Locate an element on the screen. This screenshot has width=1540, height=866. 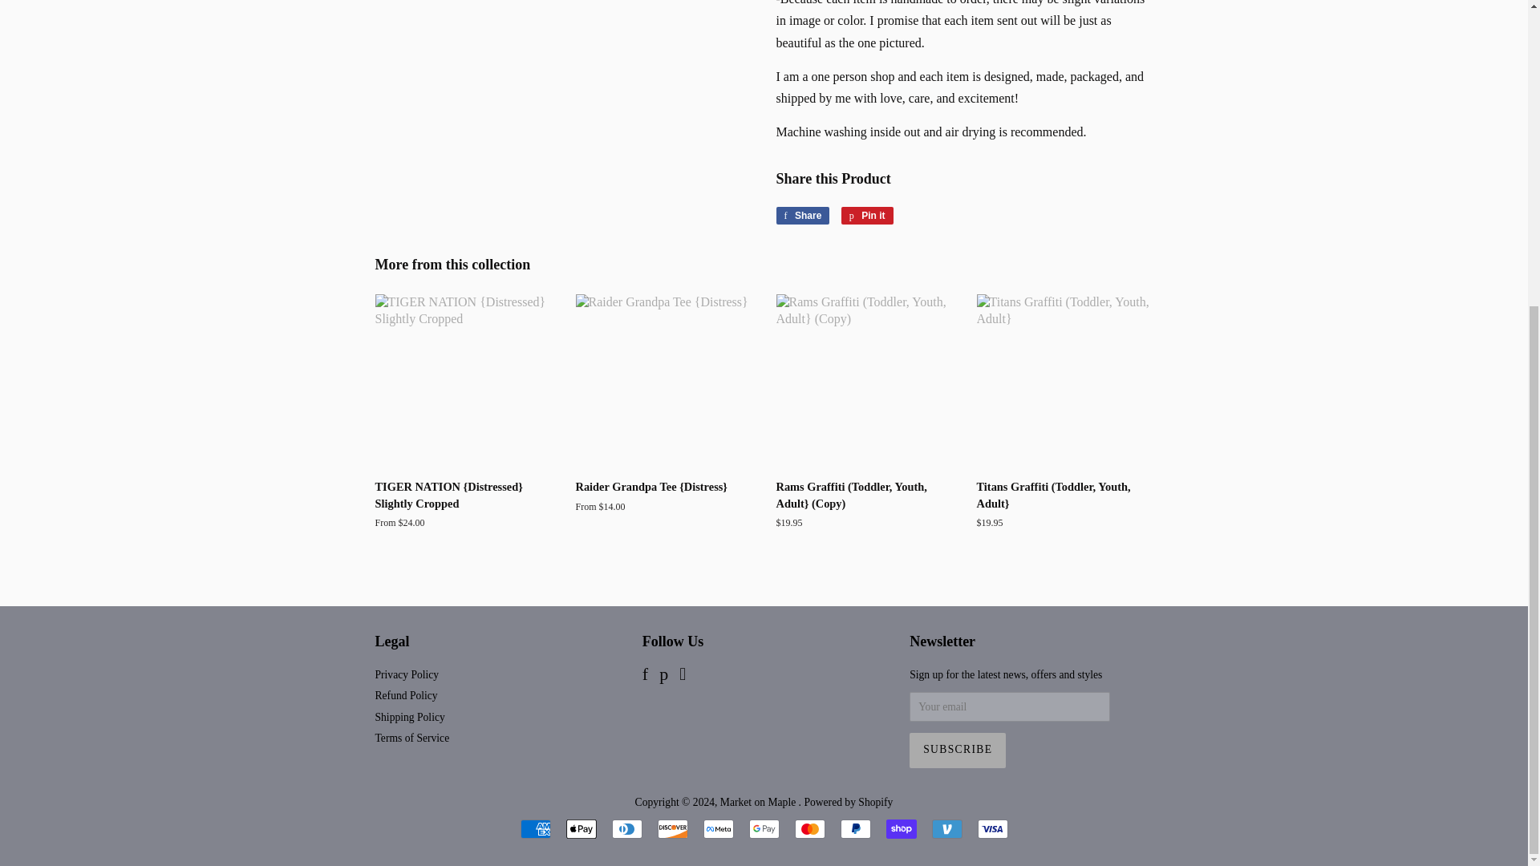
Shipping Policy is located at coordinates (410, 717).